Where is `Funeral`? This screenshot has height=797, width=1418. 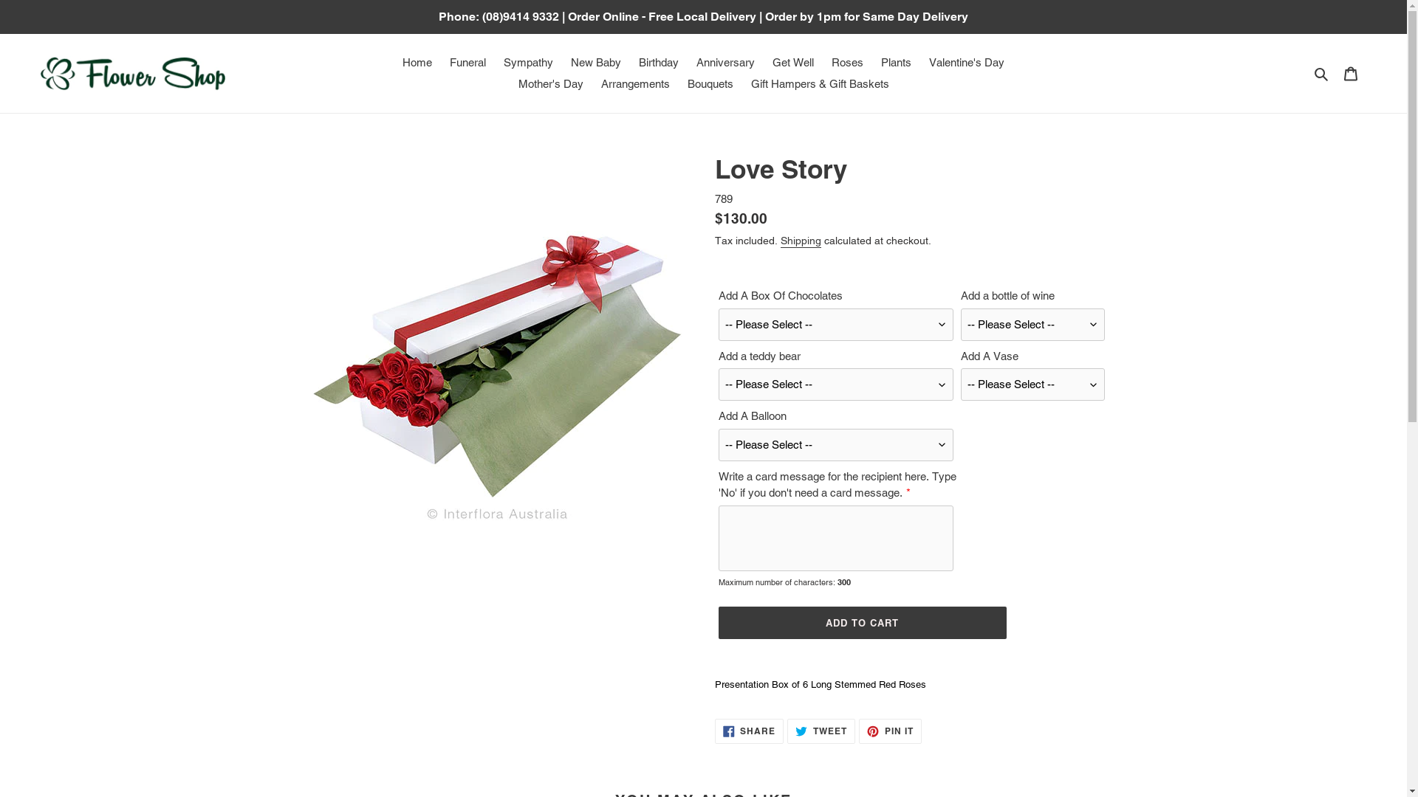
Funeral is located at coordinates (468, 63).